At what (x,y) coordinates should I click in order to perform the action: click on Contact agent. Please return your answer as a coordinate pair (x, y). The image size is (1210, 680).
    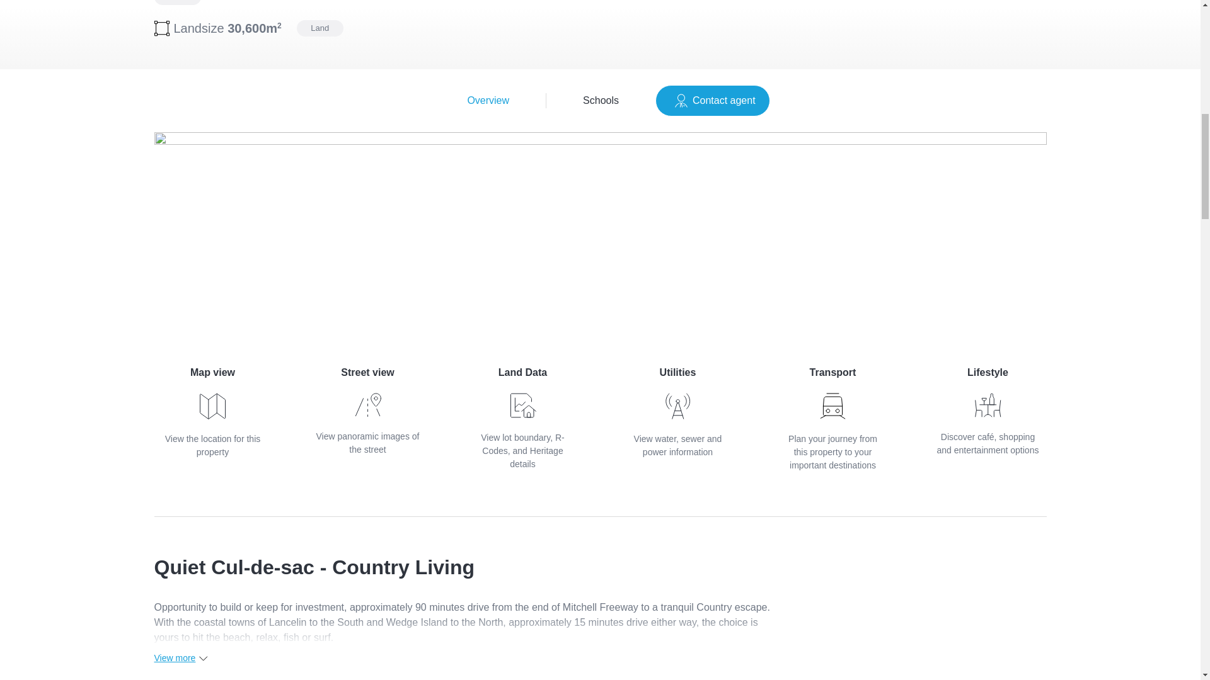
    Looking at the image, I should click on (600, 101).